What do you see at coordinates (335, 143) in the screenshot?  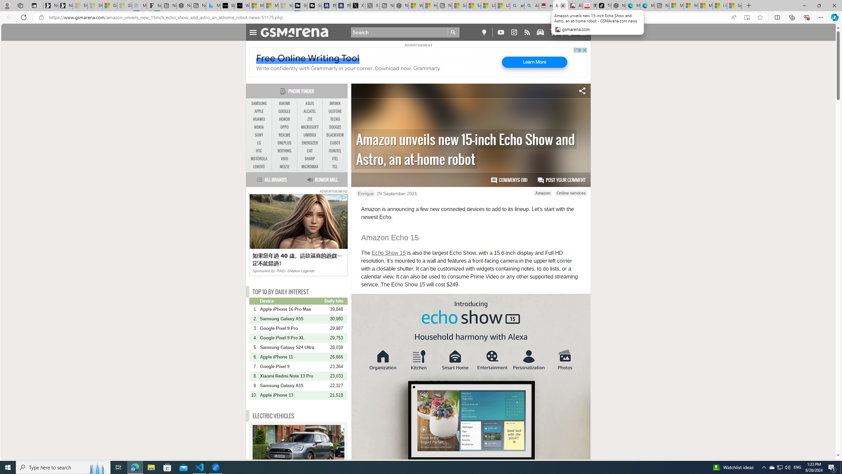 I see `CUBOT` at bounding box center [335, 143].